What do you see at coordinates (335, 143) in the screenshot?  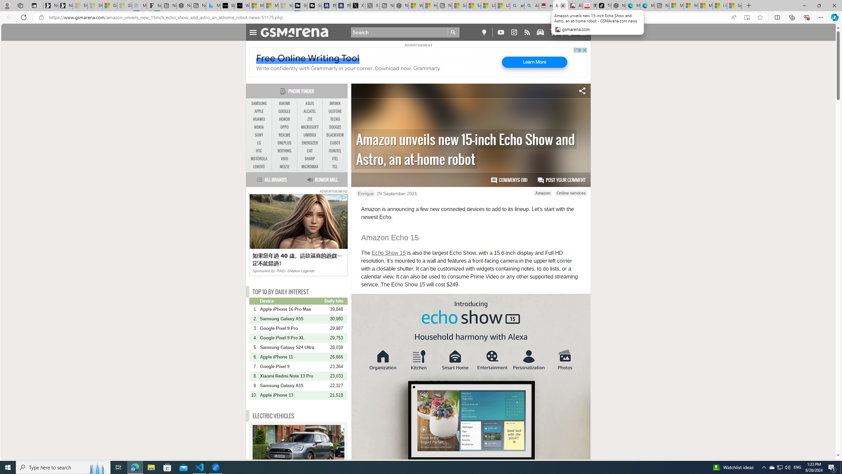 I see `CUBOT` at bounding box center [335, 143].